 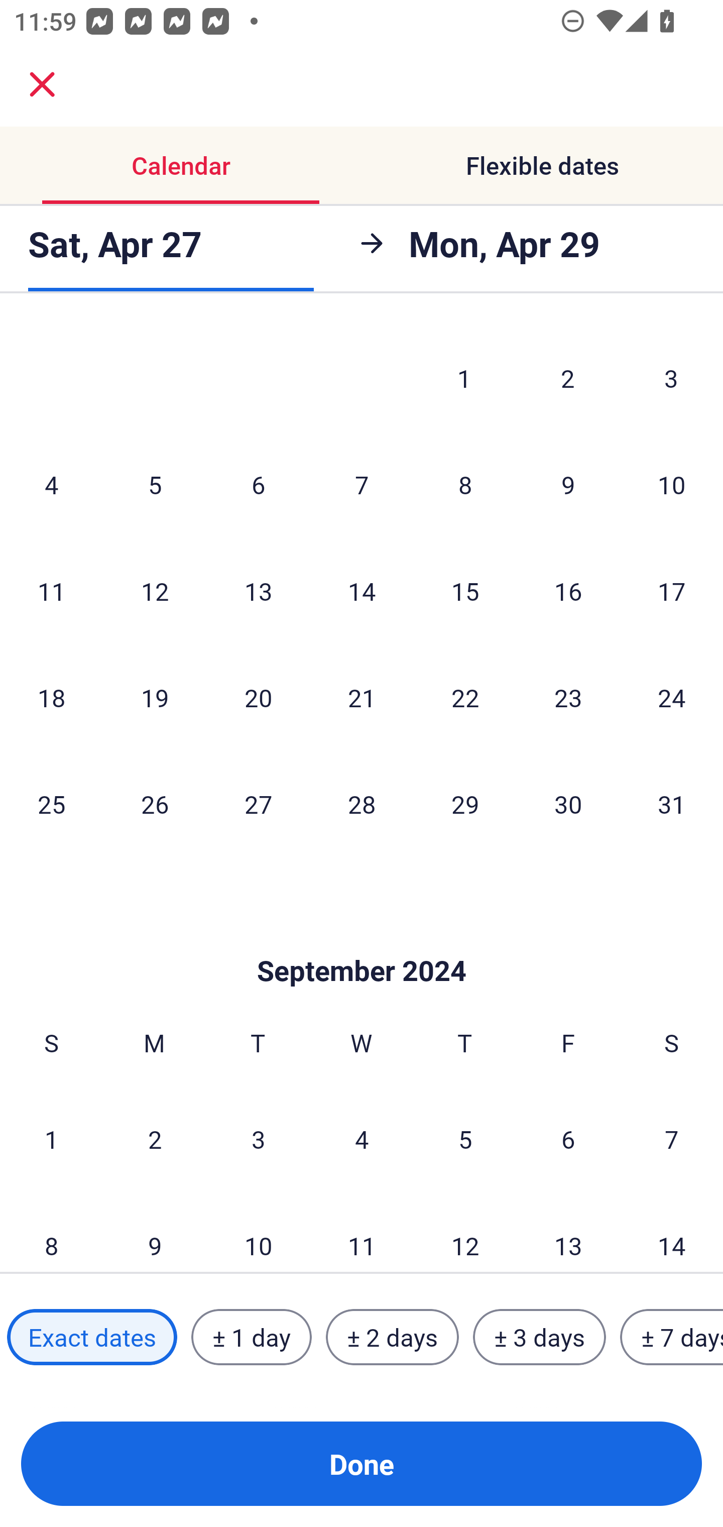 I want to click on 2 Friday, August 2, 2024, so click(x=568, y=378).